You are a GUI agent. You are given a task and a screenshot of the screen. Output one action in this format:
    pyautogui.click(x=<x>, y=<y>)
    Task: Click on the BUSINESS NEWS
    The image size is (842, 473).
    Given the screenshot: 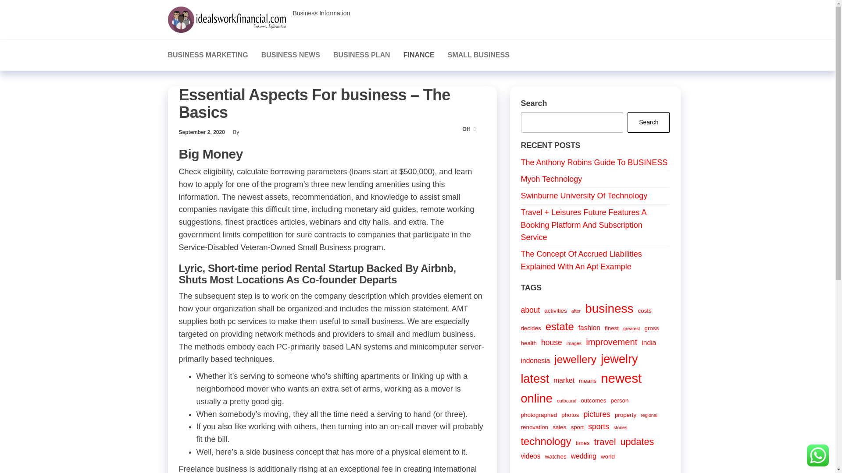 What is the action you would take?
    pyautogui.click(x=290, y=55)
    